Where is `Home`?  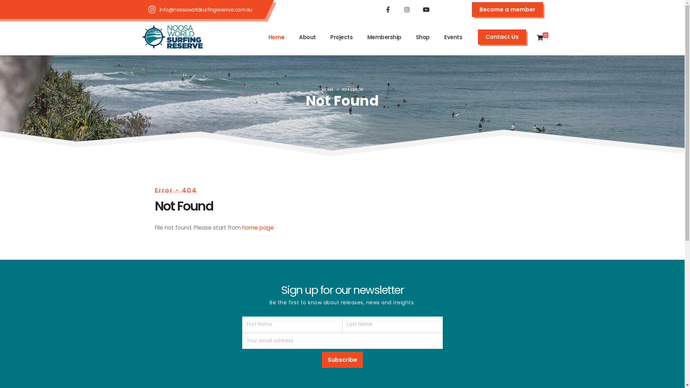
Home is located at coordinates (277, 37).